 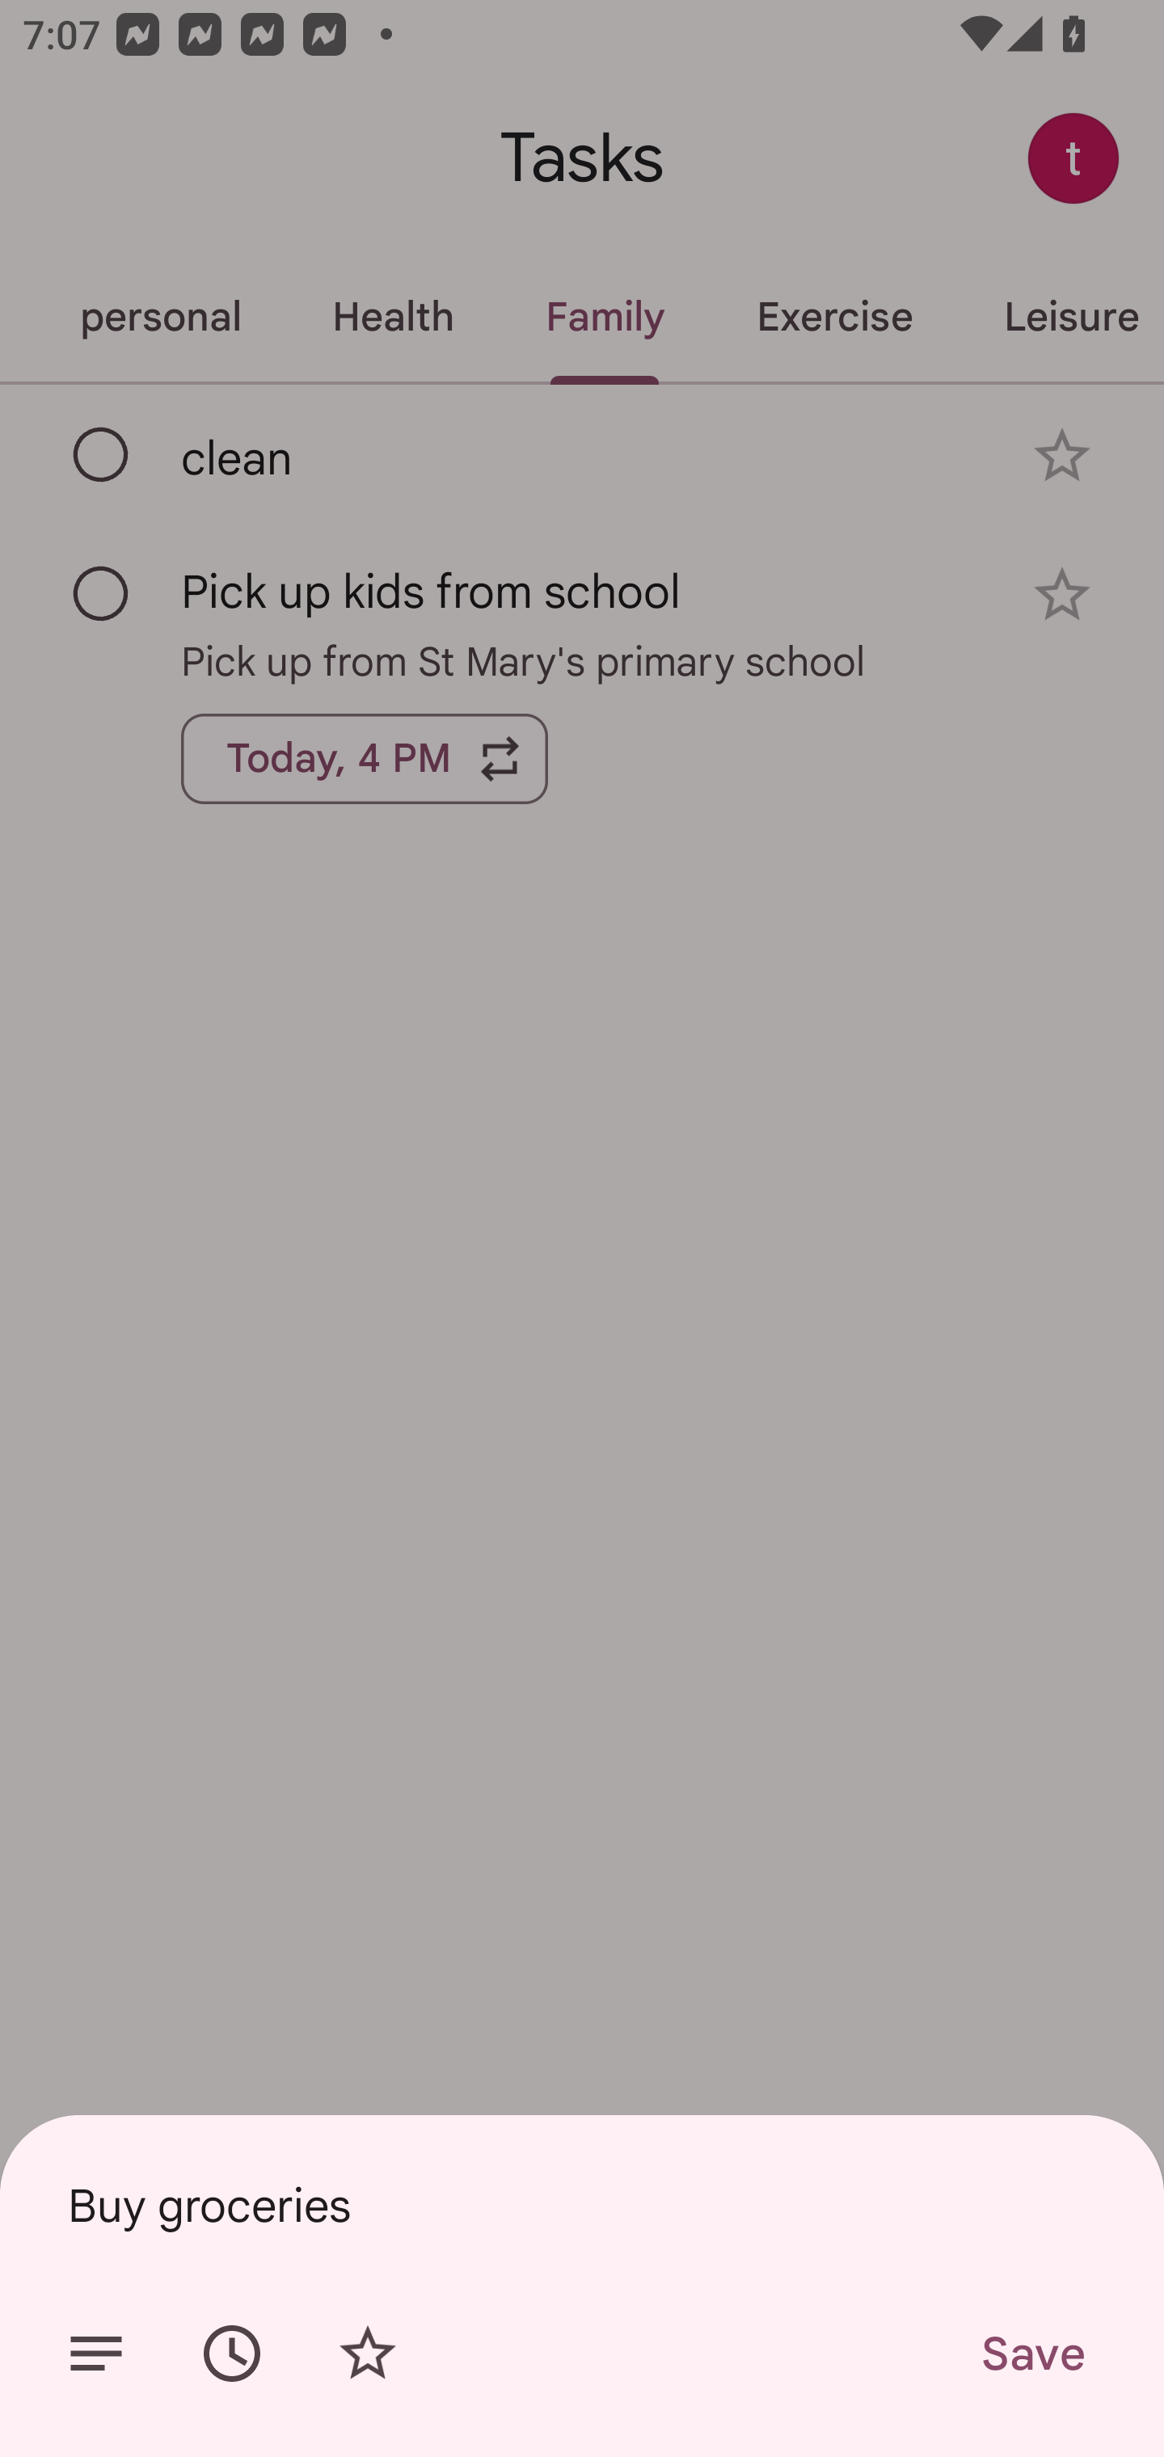 I want to click on Buy groceries, so click(x=582, y=2205).